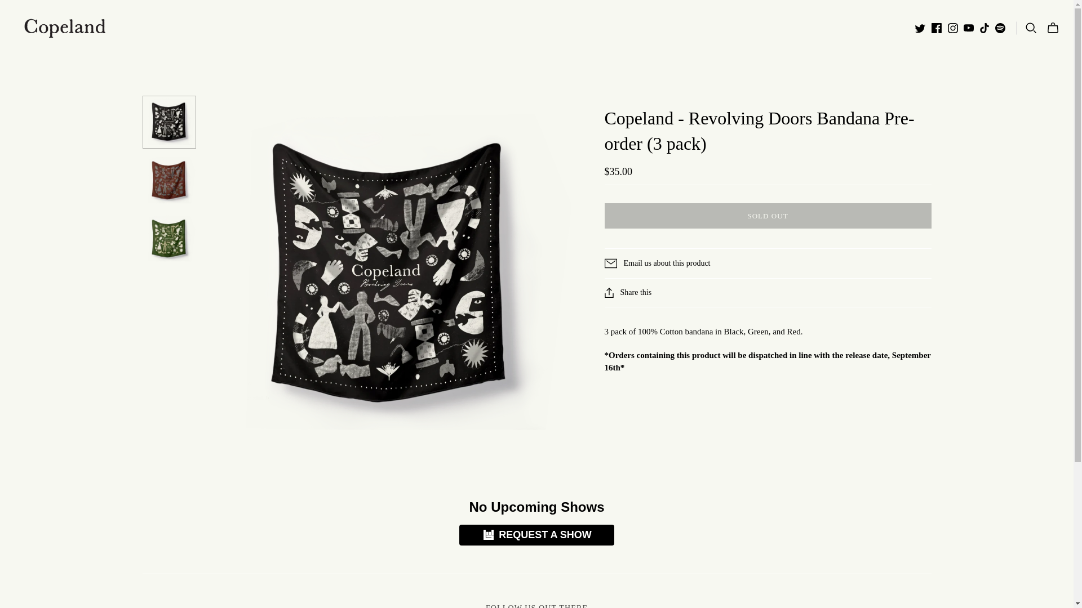 Image resolution: width=1082 pixels, height=608 pixels. What do you see at coordinates (768, 216) in the screenshot?
I see `SOLD OUT` at bounding box center [768, 216].